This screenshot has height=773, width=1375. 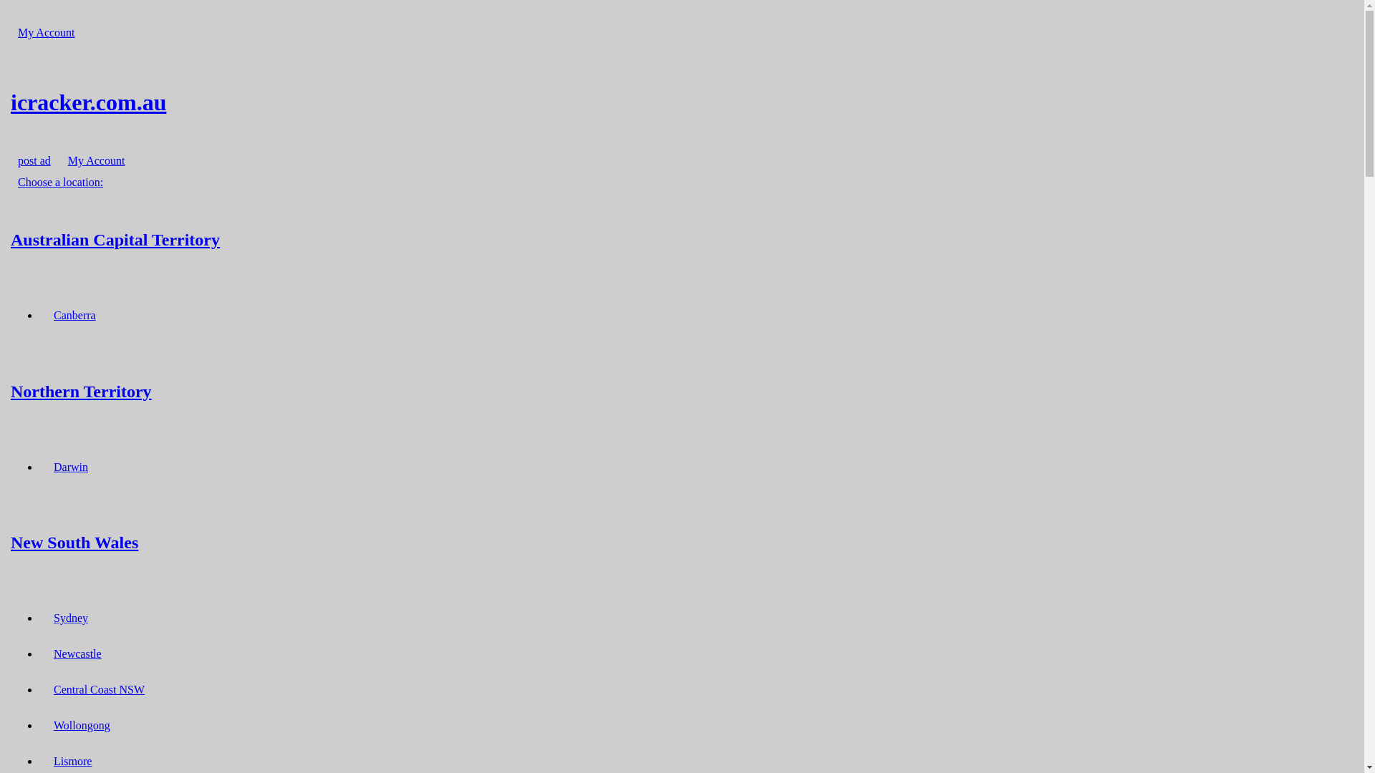 I want to click on Choose a location:, so click(x=60, y=182).